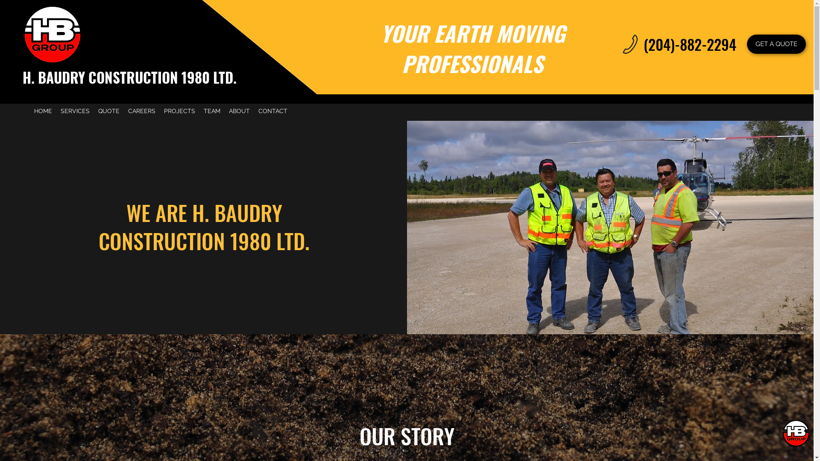 This screenshot has height=461, width=820. What do you see at coordinates (43, 111) in the screenshot?
I see `HOME` at bounding box center [43, 111].